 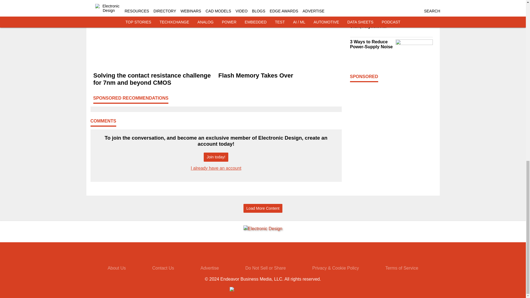 What do you see at coordinates (278, 76) in the screenshot?
I see `Flash Memory Takes Over` at bounding box center [278, 76].